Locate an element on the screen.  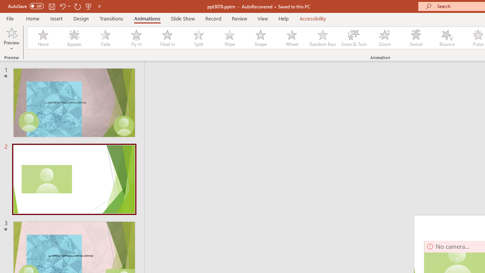
Grow & Turn is located at coordinates (354, 38).